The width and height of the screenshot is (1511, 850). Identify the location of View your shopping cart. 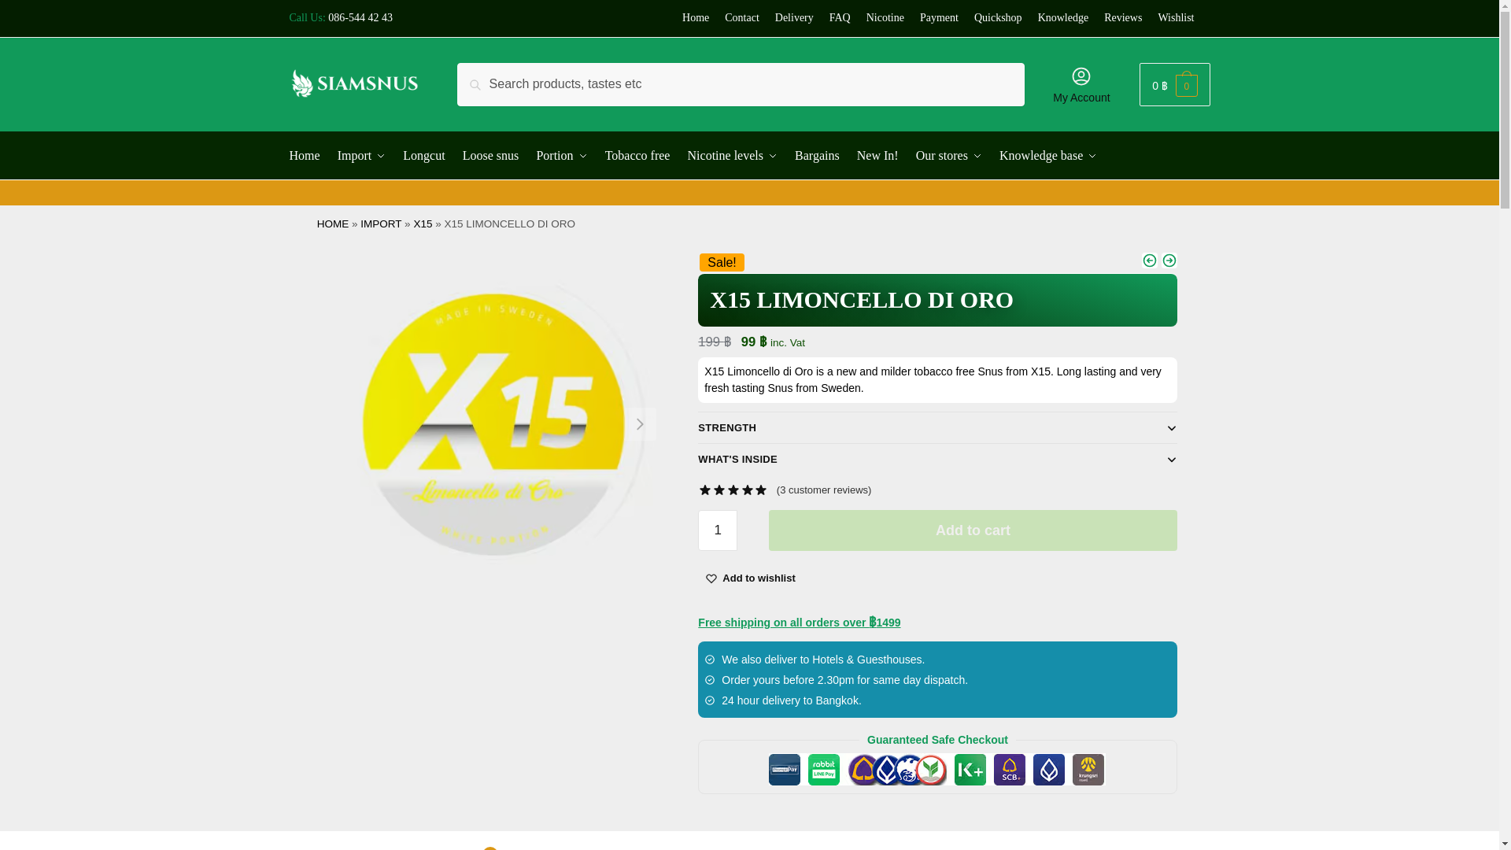
(1174, 84).